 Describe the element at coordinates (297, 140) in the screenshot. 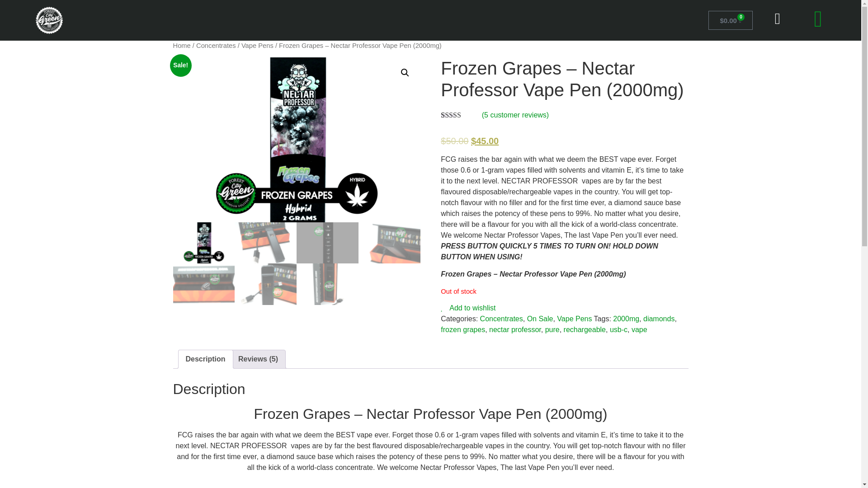

I see `Frozen Grapes - Nectar Professor Vape Pen forestcitygreen` at that location.